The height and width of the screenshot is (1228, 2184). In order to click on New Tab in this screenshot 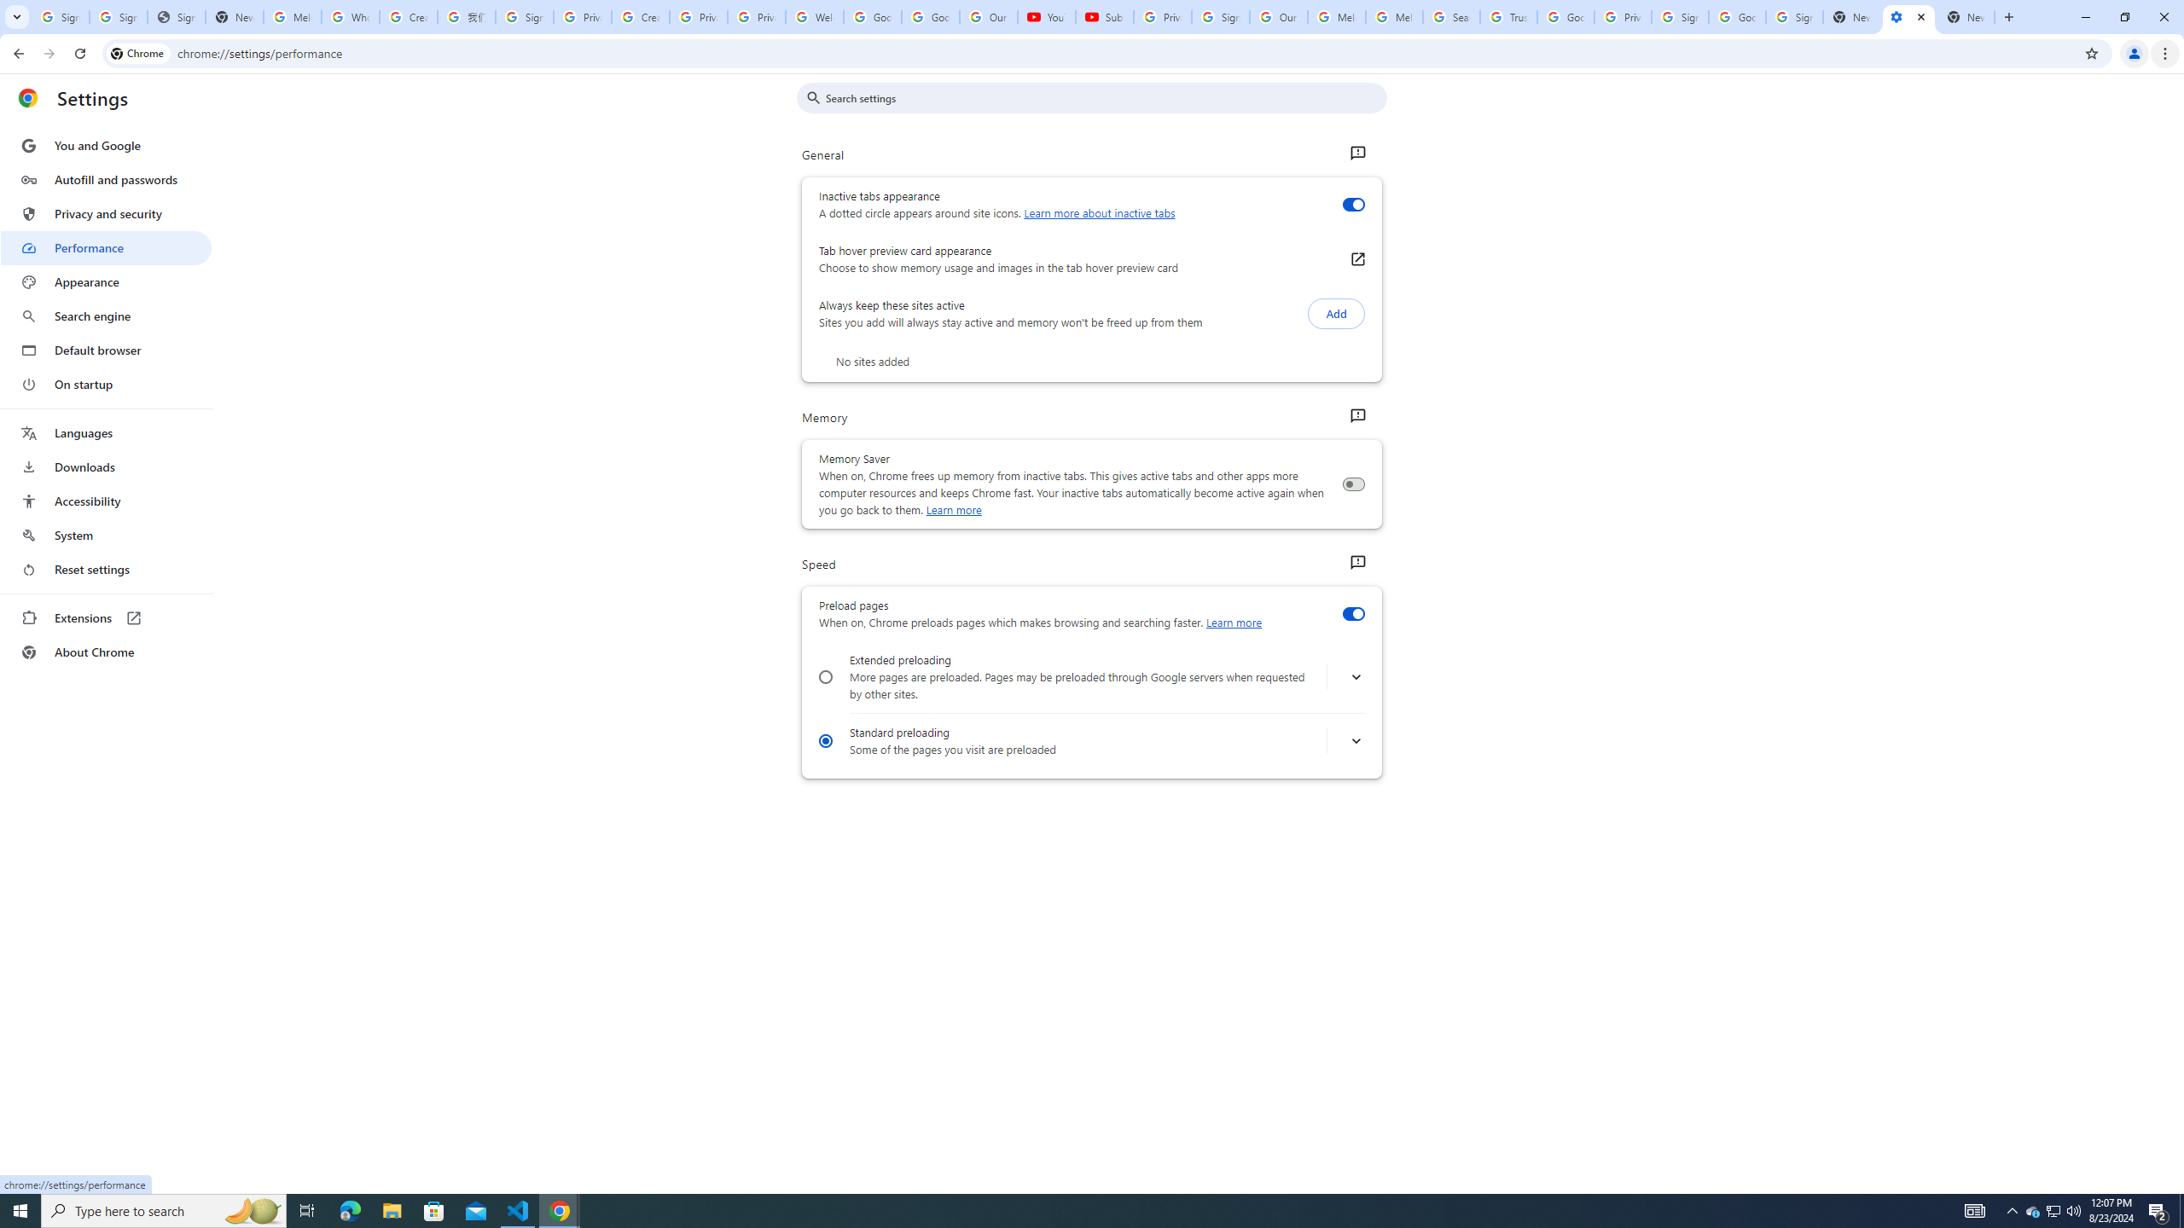, I will do `click(1966, 17)`.